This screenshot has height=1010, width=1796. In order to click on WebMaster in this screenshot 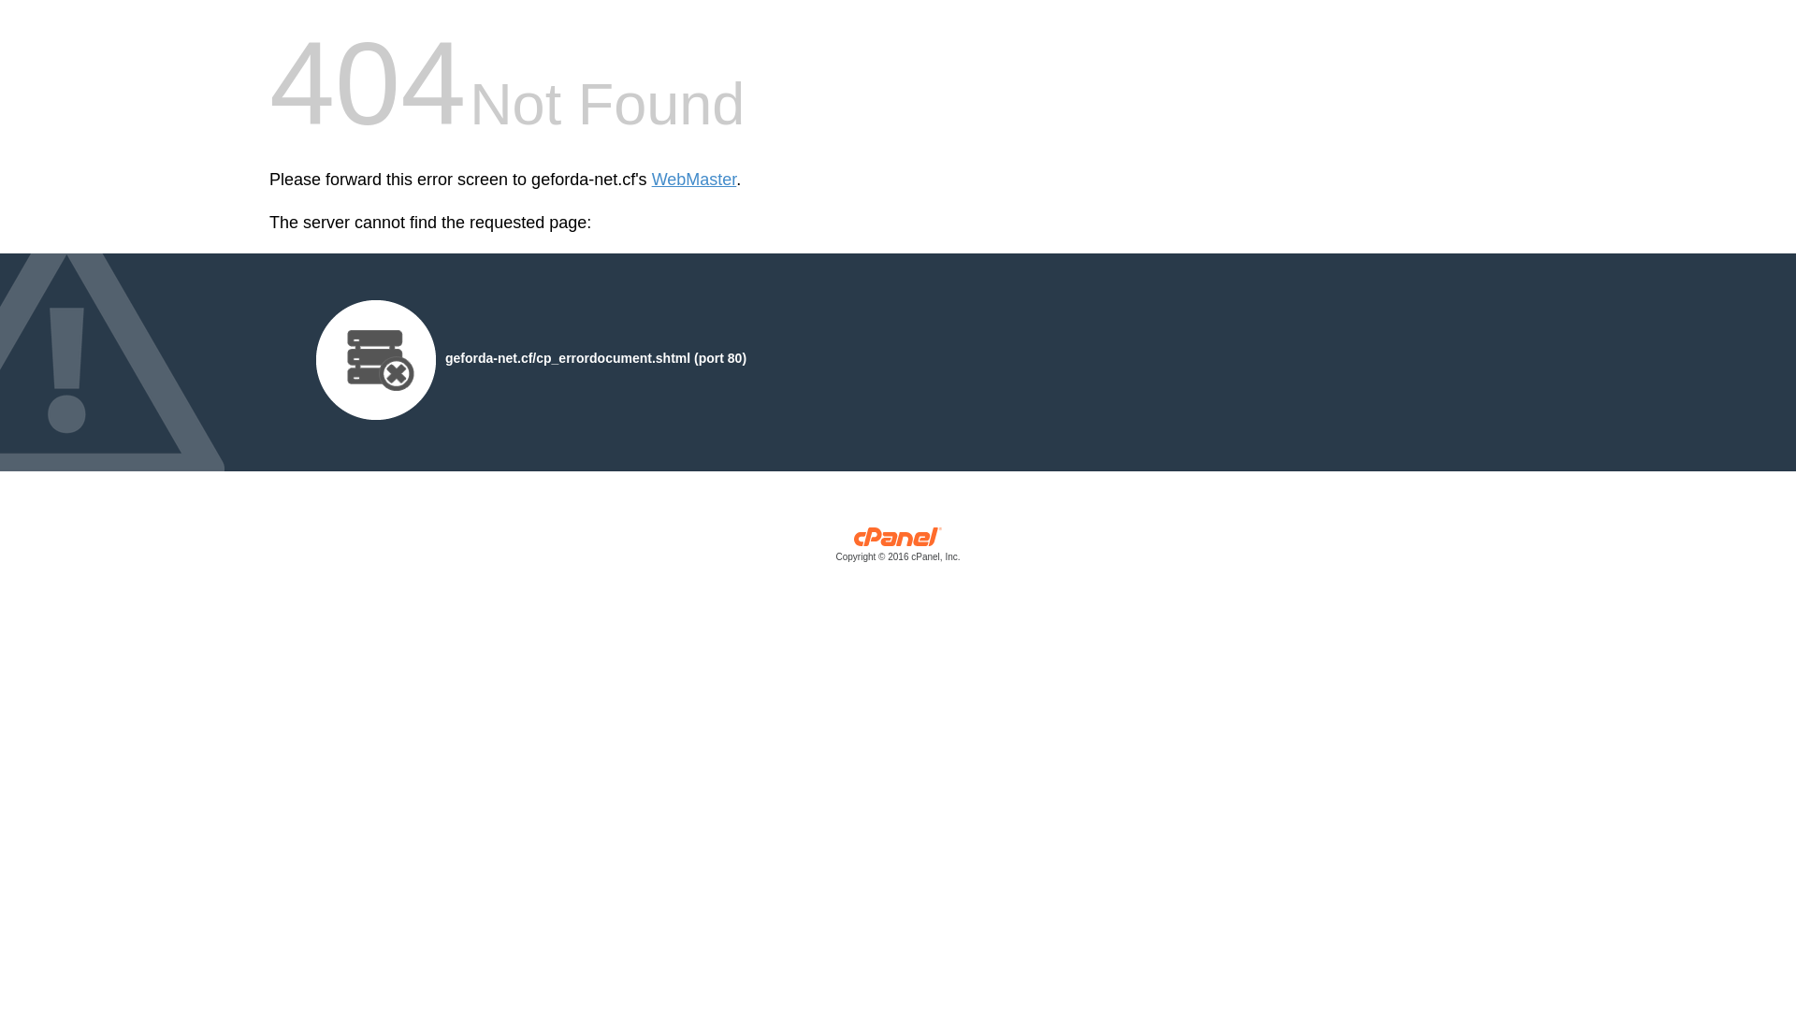, I will do `click(694, 180)`.